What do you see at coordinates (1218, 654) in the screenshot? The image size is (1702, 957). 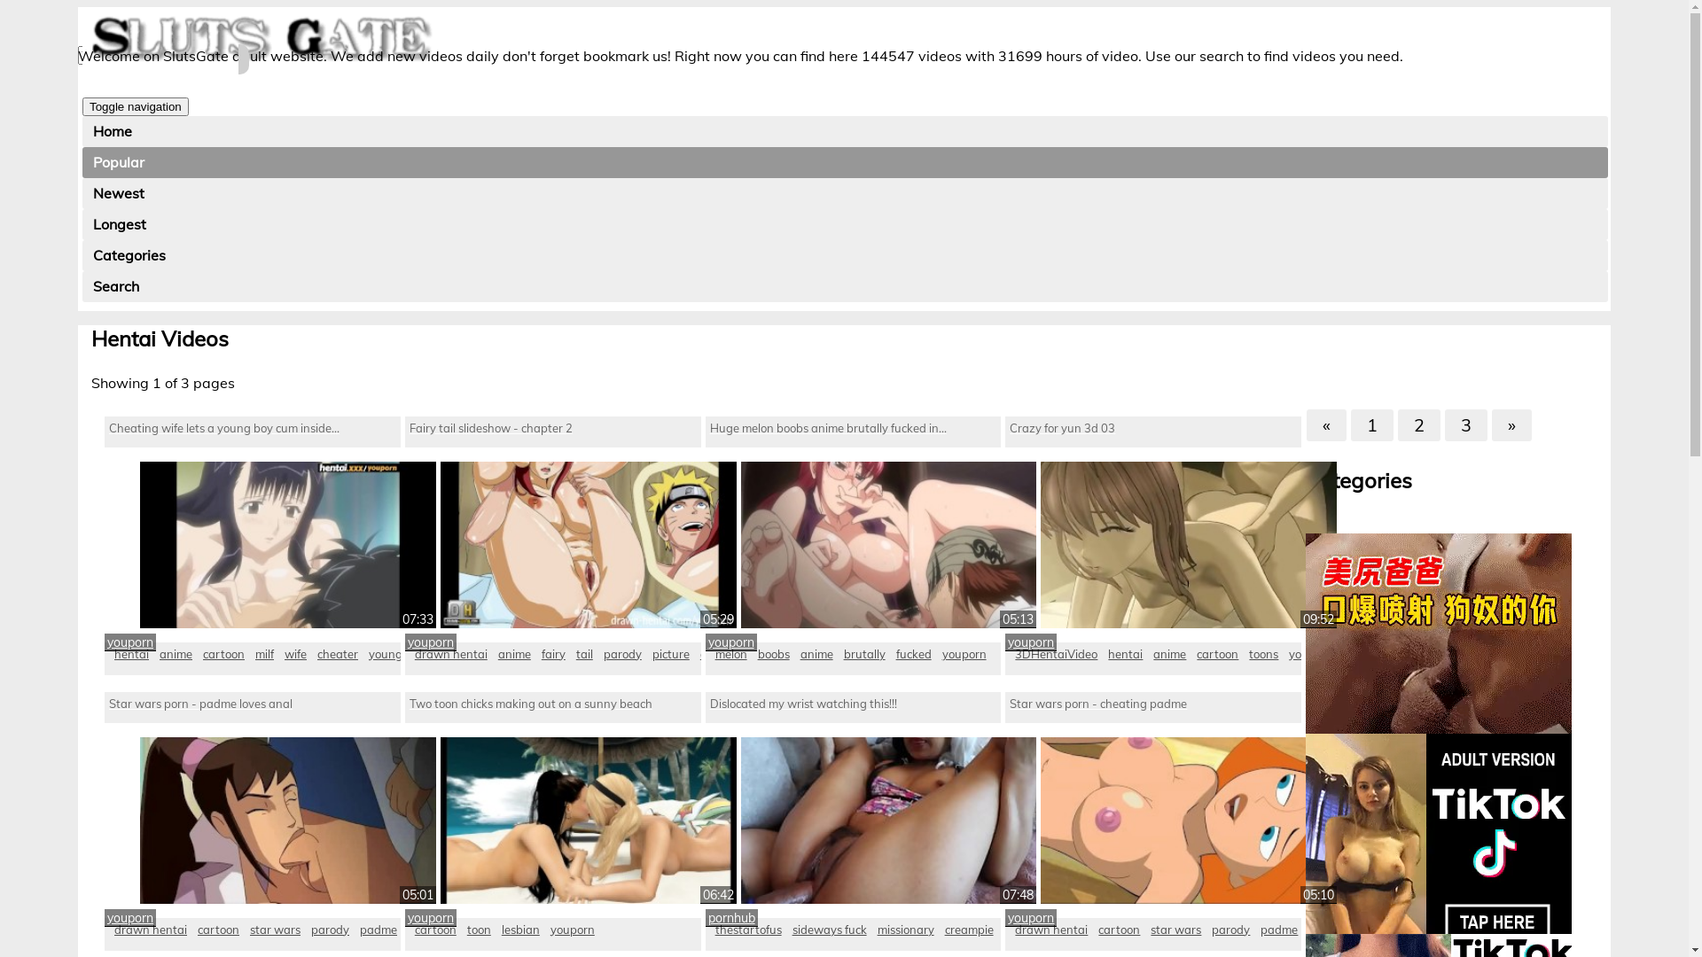 I see `cartoon` at bounding box center [1218, 654].